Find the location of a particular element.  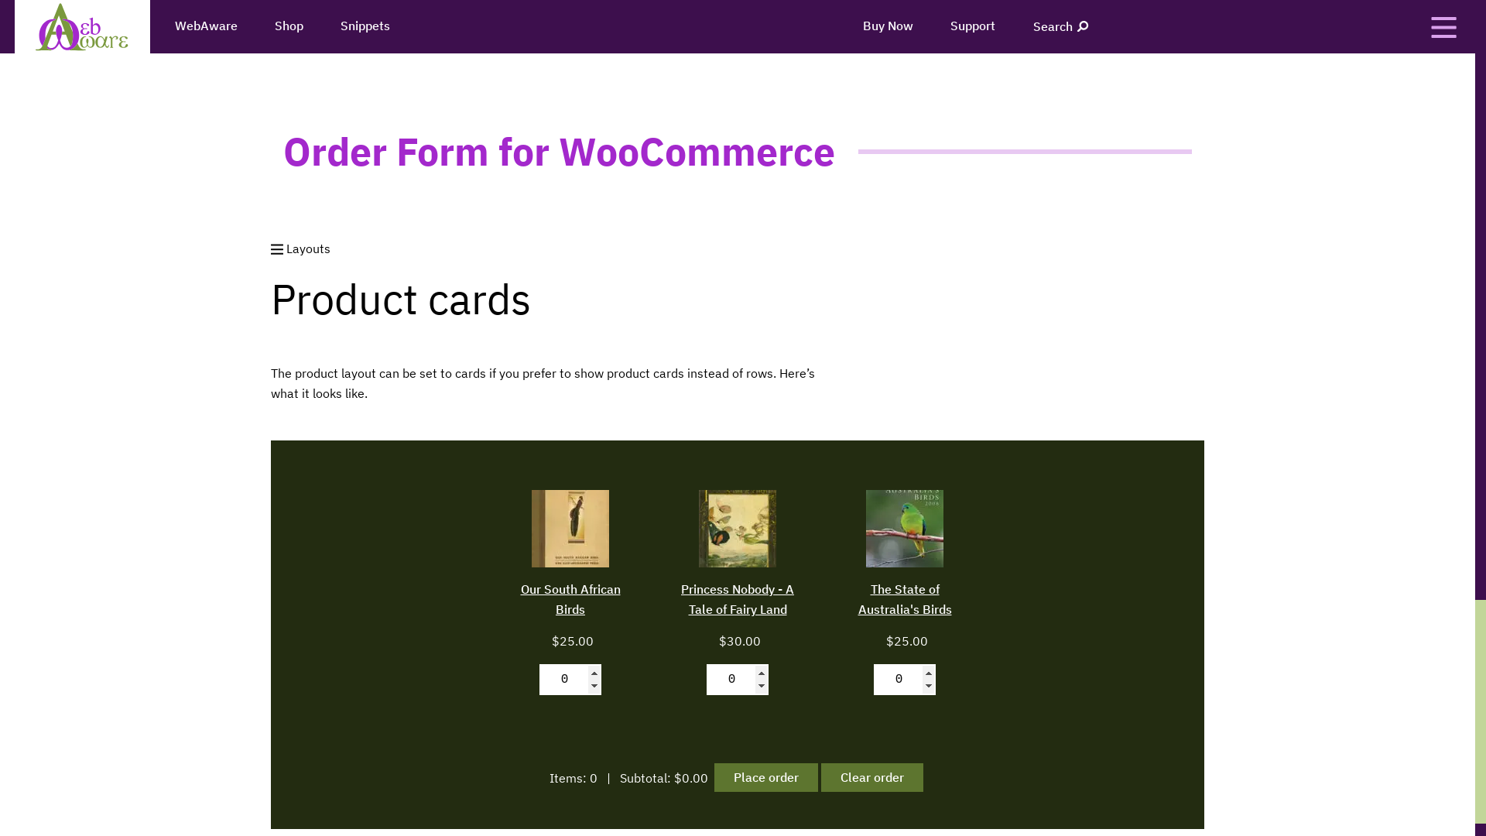

Support is located at coordinates (973, 26).